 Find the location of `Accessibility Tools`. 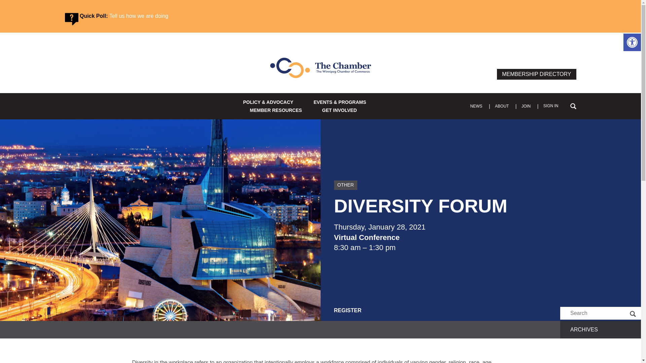

Accessibility Tools is located at coordinates (632, 42).